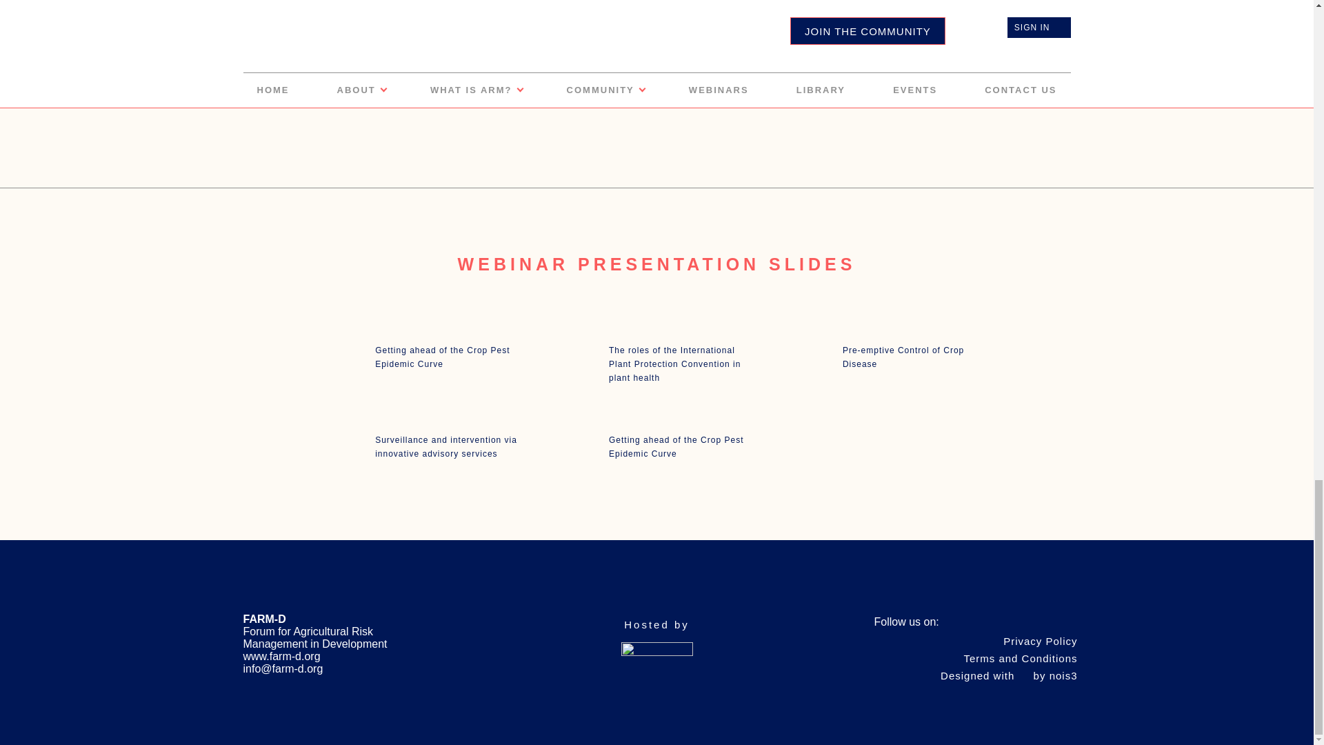 The width and height of the screenshot is (1324, 745). What do you see at coordinates (1025, 624) in the screenshot?
I see `facebook` at bounding box center [1025, 624].